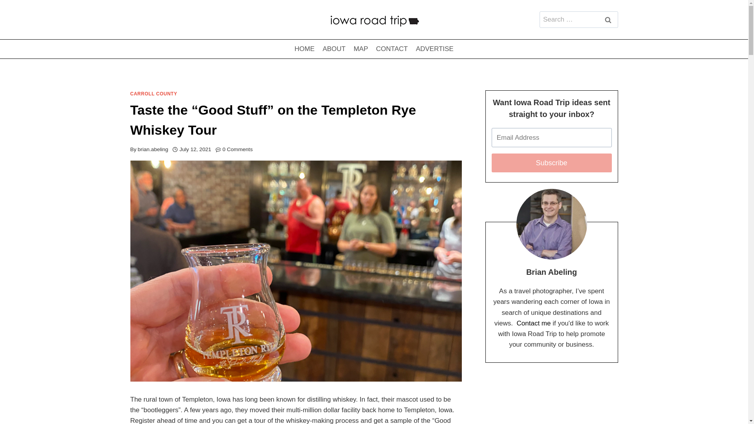 This screenshot has width=754, height=424. Describe the element at coordinates (153, 149) in the screenshot. I see `brian.abeling` at that location.